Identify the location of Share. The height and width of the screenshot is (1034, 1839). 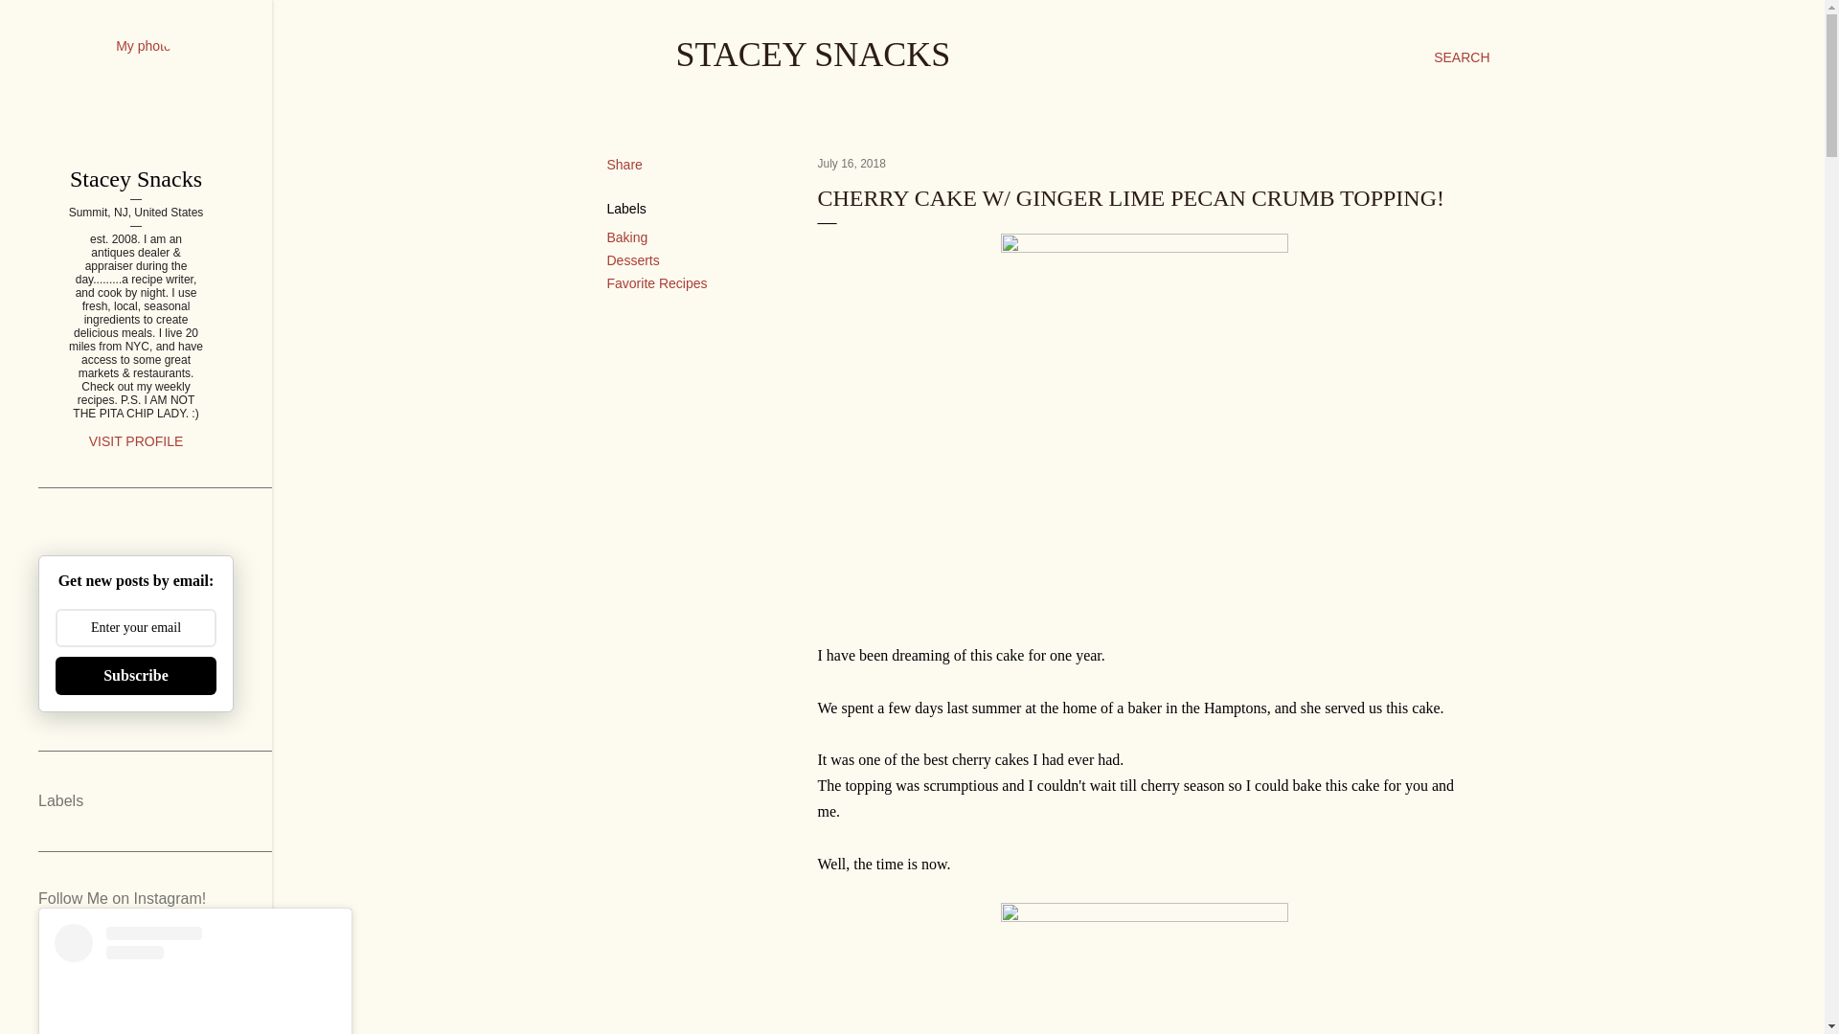
(624, 165).